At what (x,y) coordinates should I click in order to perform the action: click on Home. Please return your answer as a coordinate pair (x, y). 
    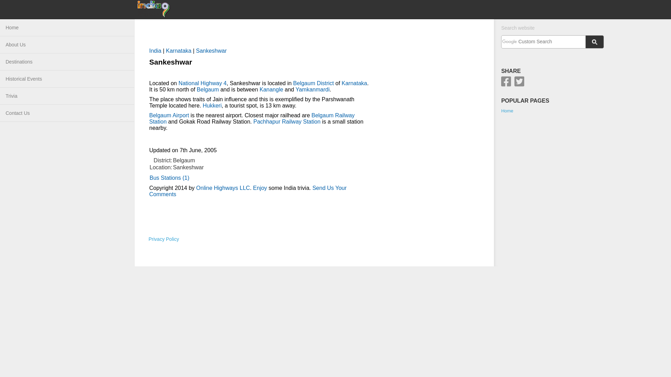
    Looking at the image, I should click on (67, 28).